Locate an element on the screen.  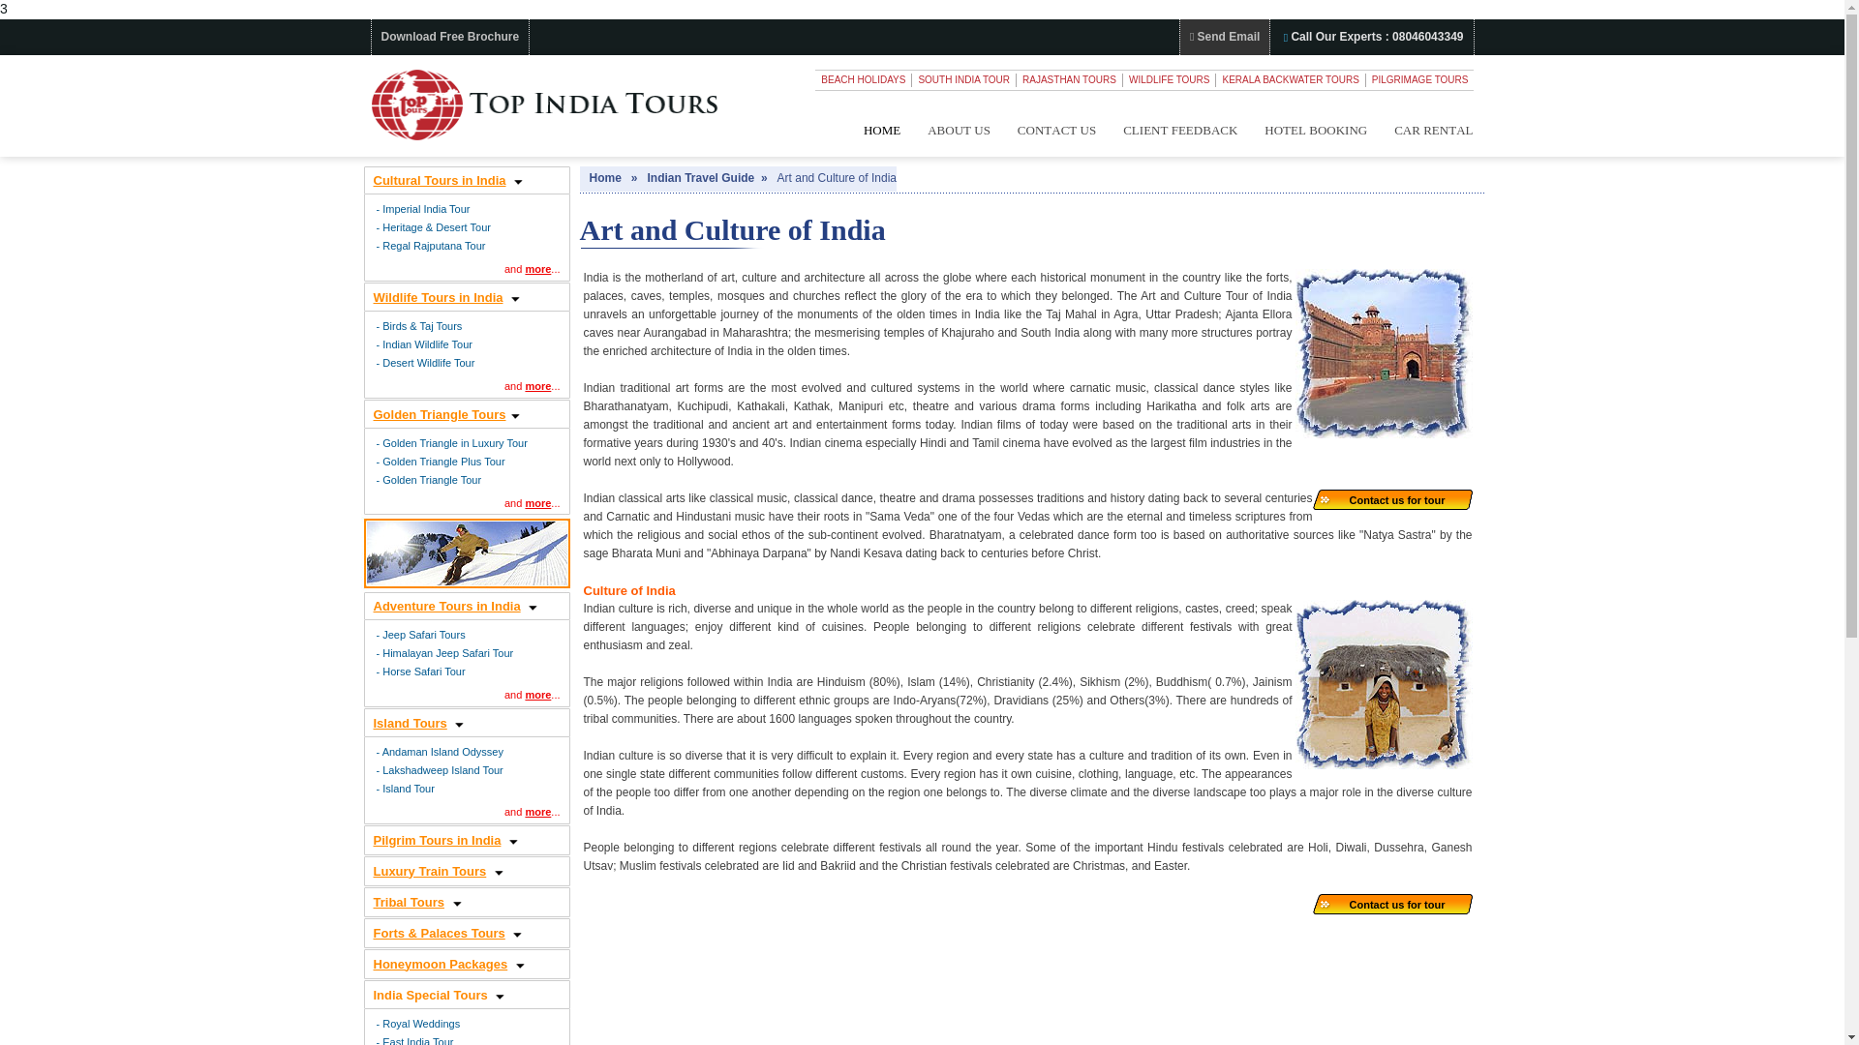
KERALA BACKWATER TOURS is located at coordinates (1290, 79).